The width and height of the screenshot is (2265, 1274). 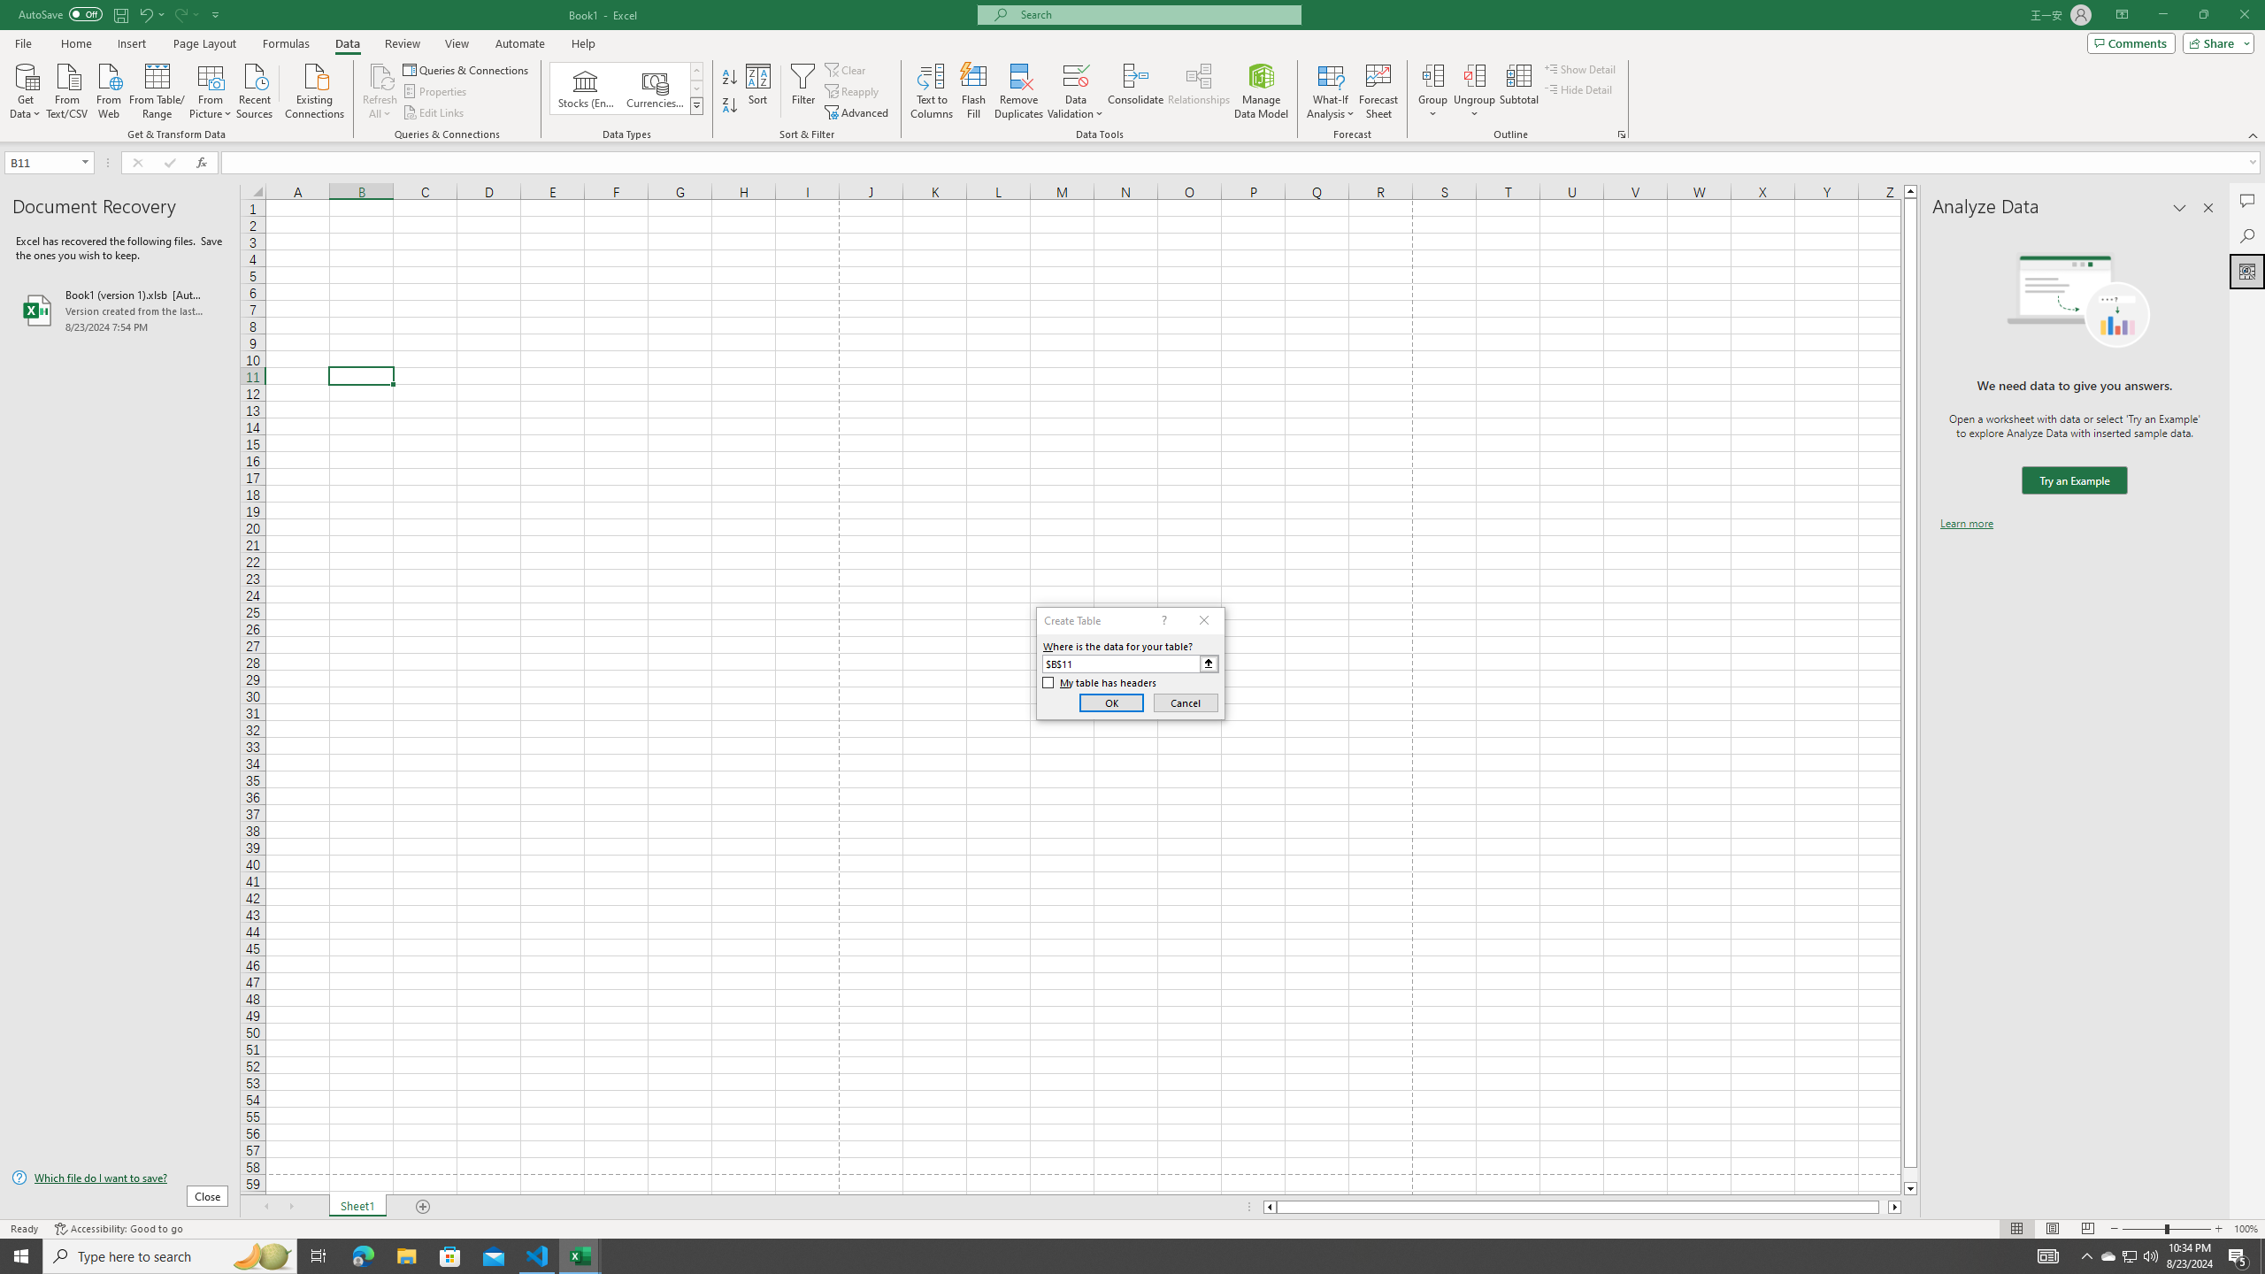 I want to click on Manage Data Model, so click(x=1262, y=91).